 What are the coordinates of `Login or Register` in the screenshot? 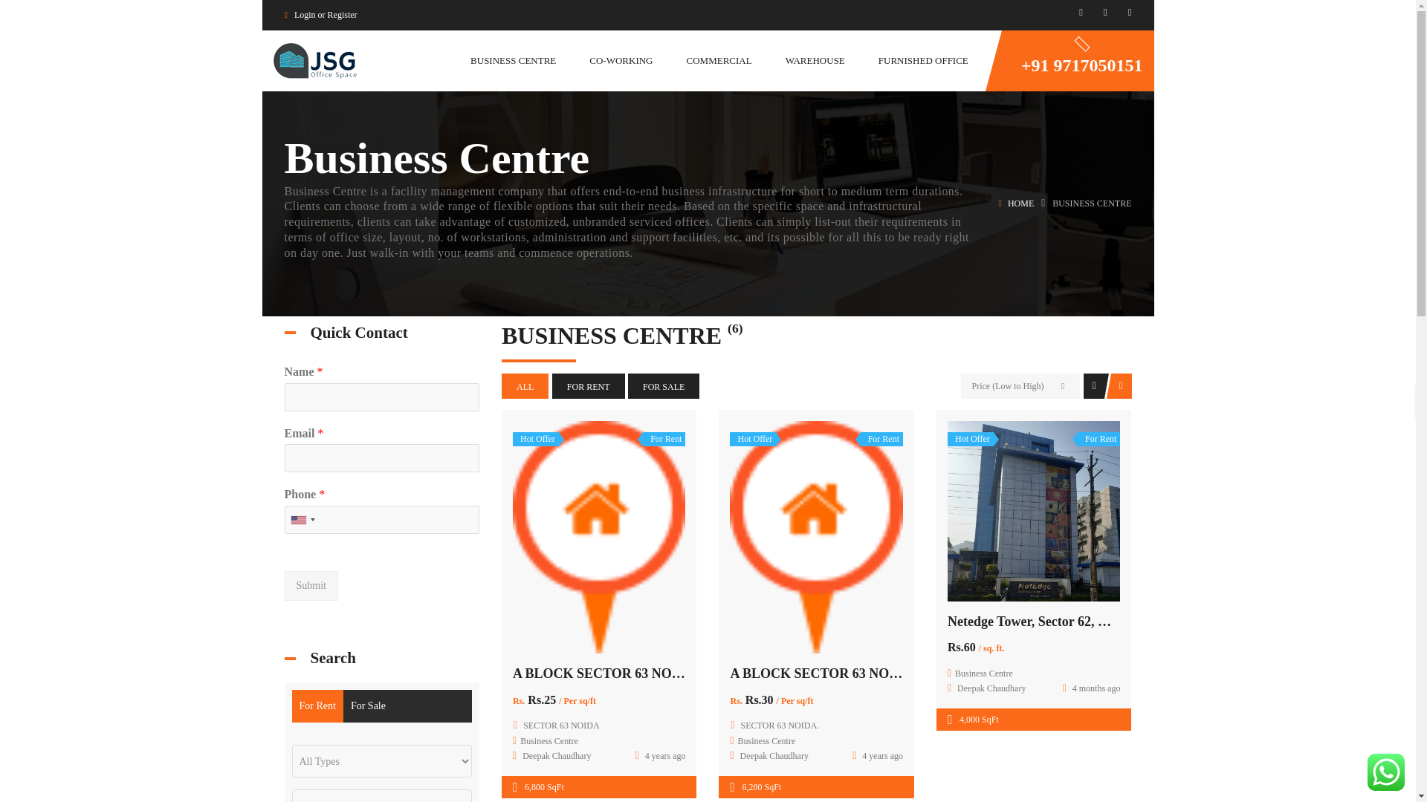 It's located at (326, 15).